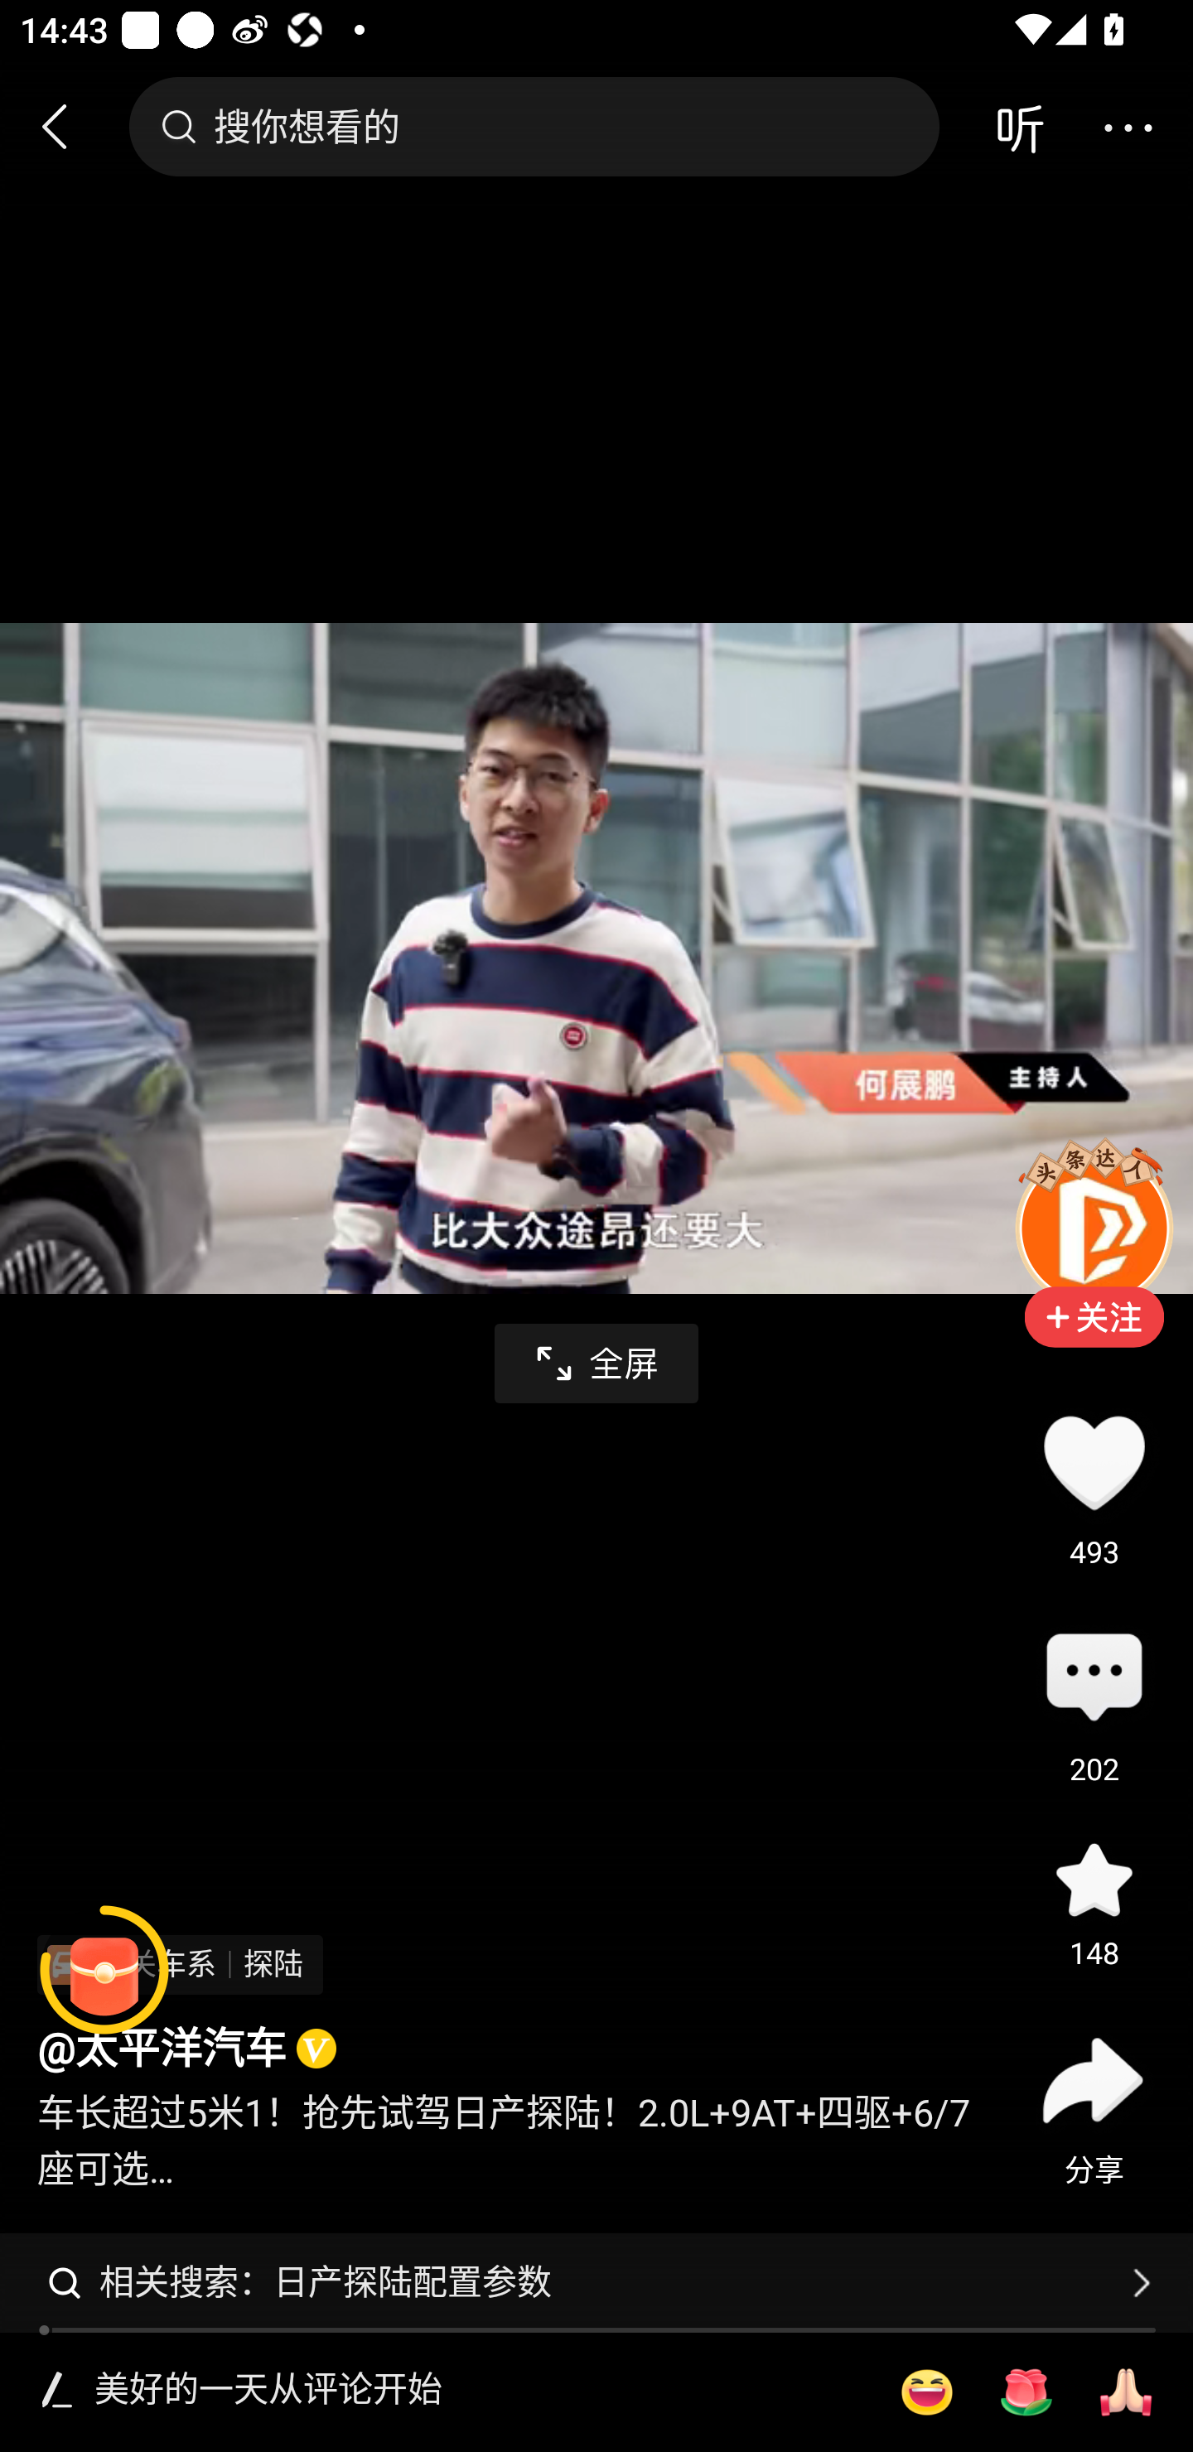 This screenshot has height=2452, width=1193. What do you see at coordinates (1126, 2392) in the screenshot?
I see `[祈祷]` at bounding box center [1126, 2392].